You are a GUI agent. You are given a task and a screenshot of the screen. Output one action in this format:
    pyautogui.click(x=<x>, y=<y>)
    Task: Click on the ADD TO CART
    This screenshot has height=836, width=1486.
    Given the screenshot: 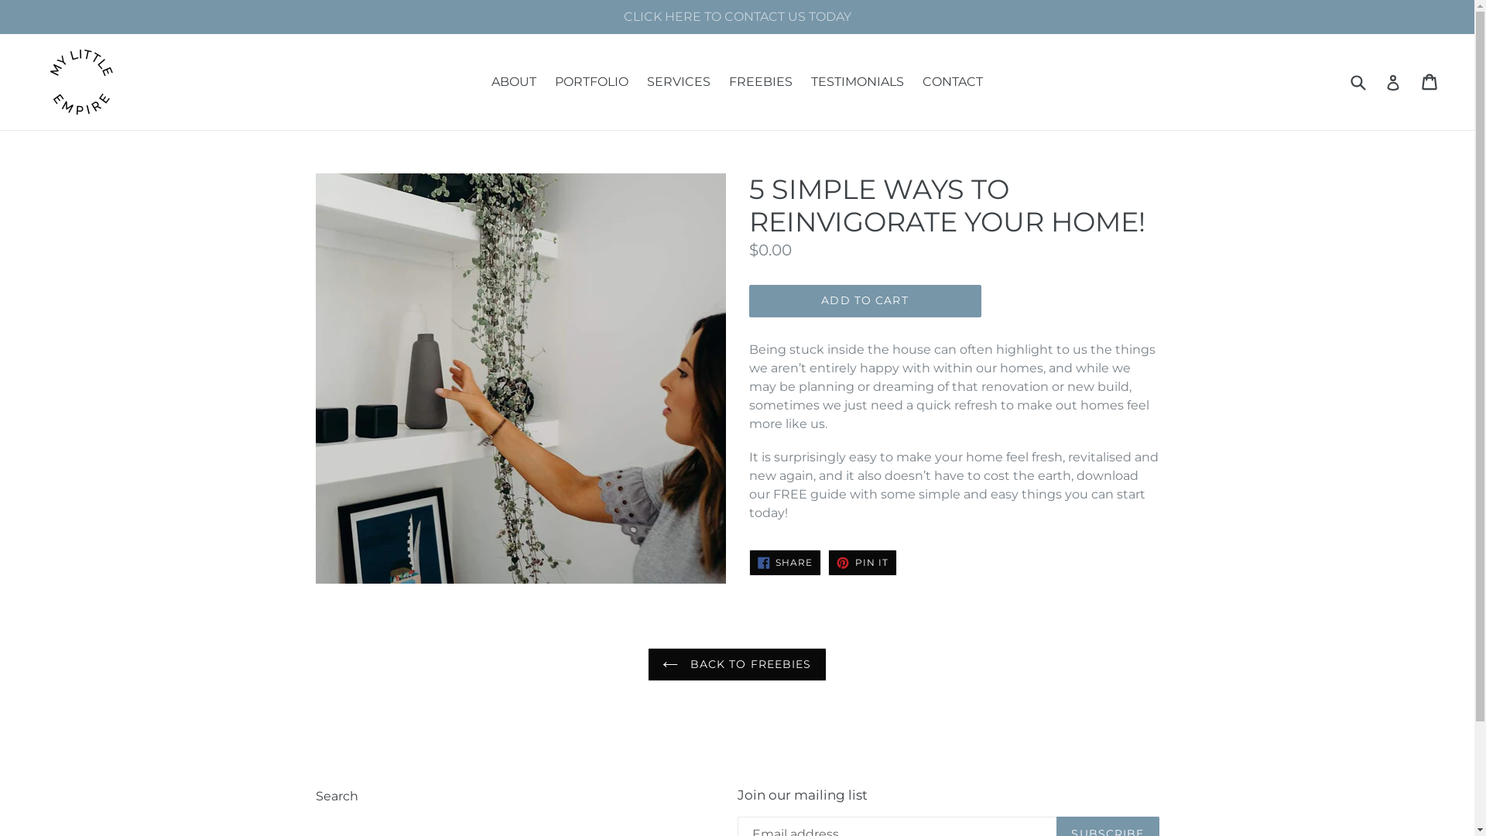 What is the action you would take?
    pyautogui.click(x=865, y=301)
    